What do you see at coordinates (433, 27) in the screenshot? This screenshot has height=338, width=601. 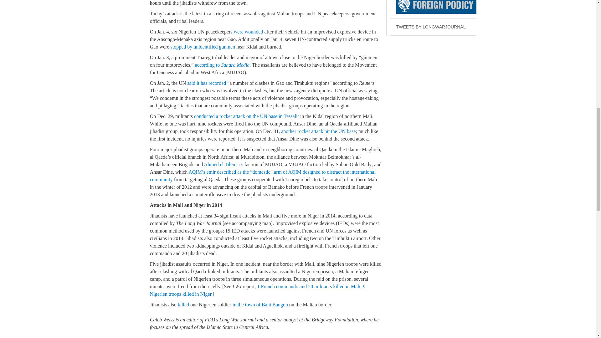 I see `TWEETS BY LONGWARJOURNAL` at bounding box center [433, 27].